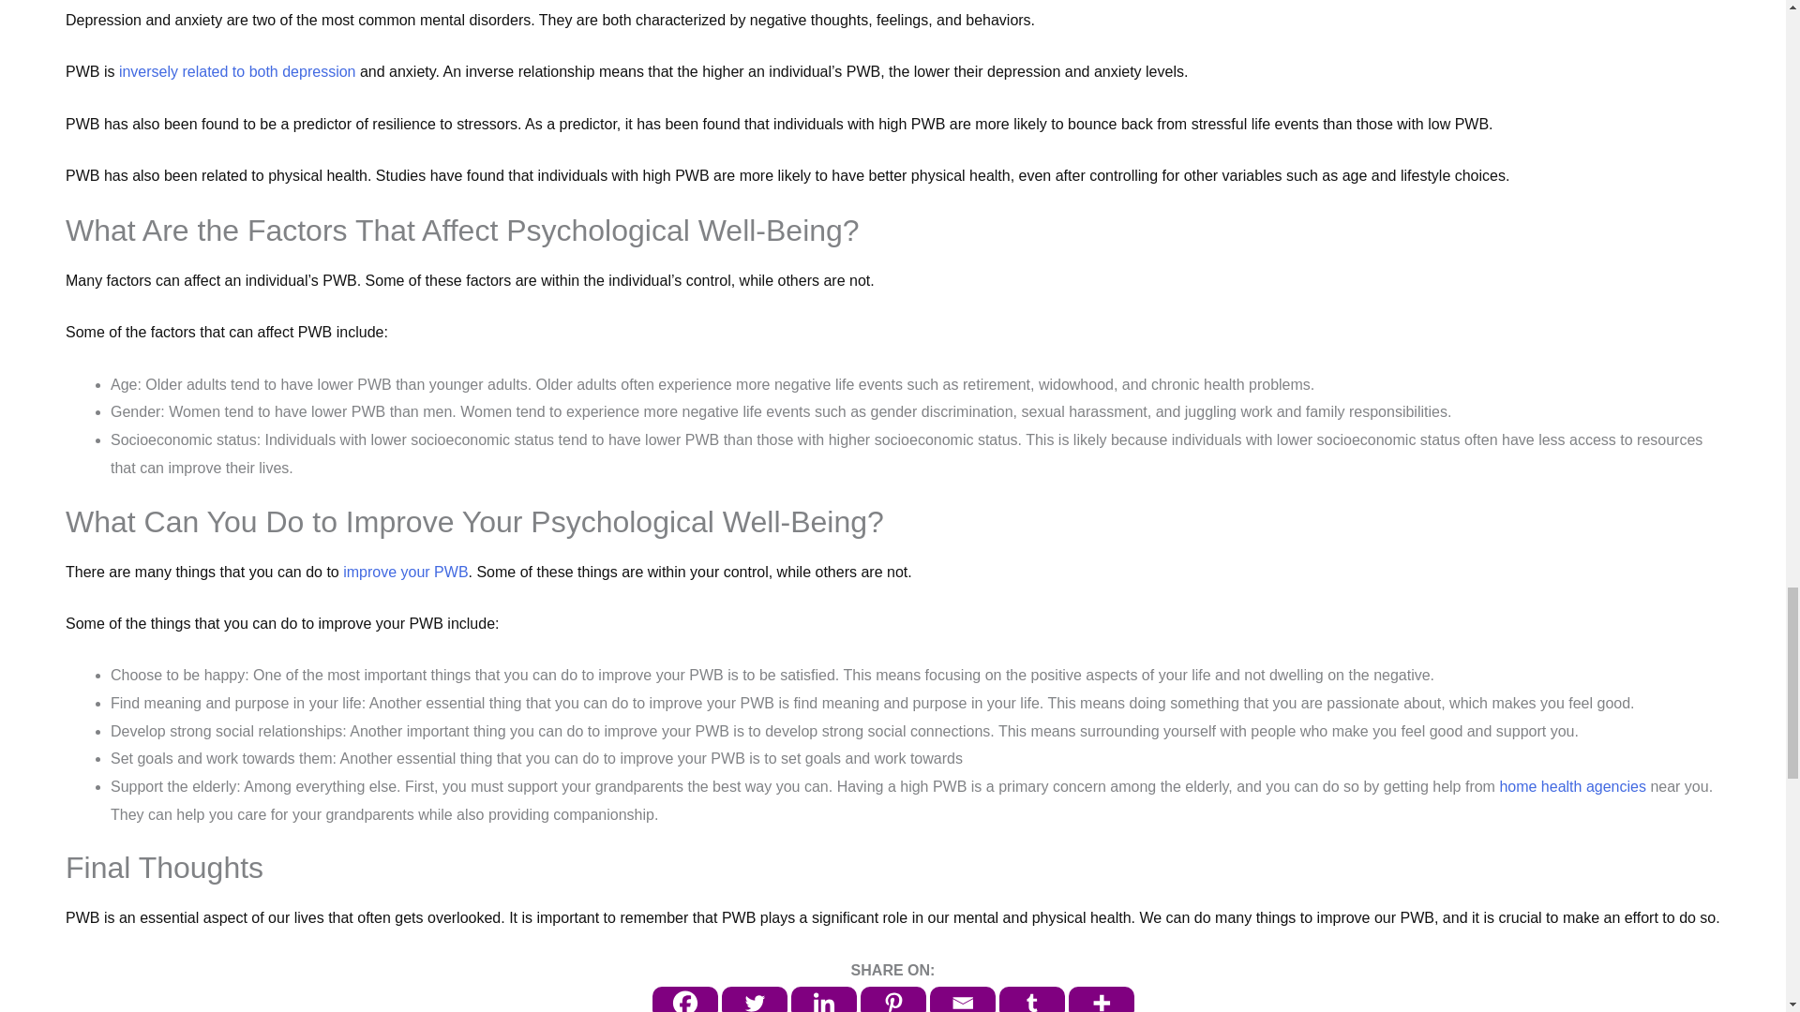 This screenshot has height=1012, width=1800. What do you see at coordinates (754, 999) in the screenshot?
I see `Twitter` at bounding box center [754, 999].